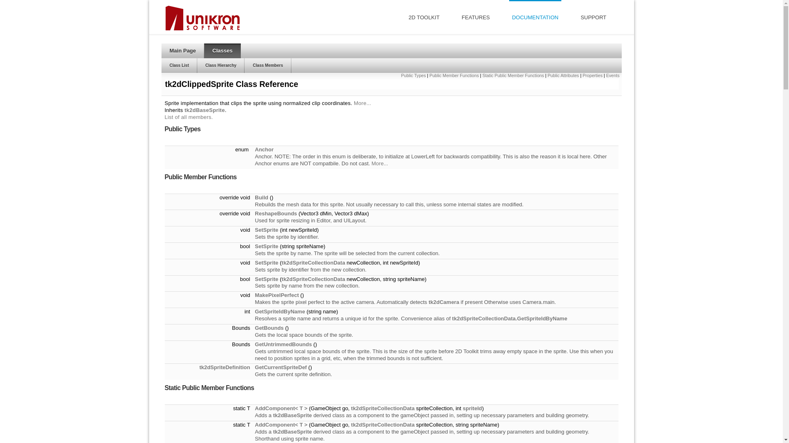 Image resolution: width=789 pixels, height=443 pixels. Describe the element at coordinates (444, 302) in the screenshot. I see `tk2dCamera` at that location.